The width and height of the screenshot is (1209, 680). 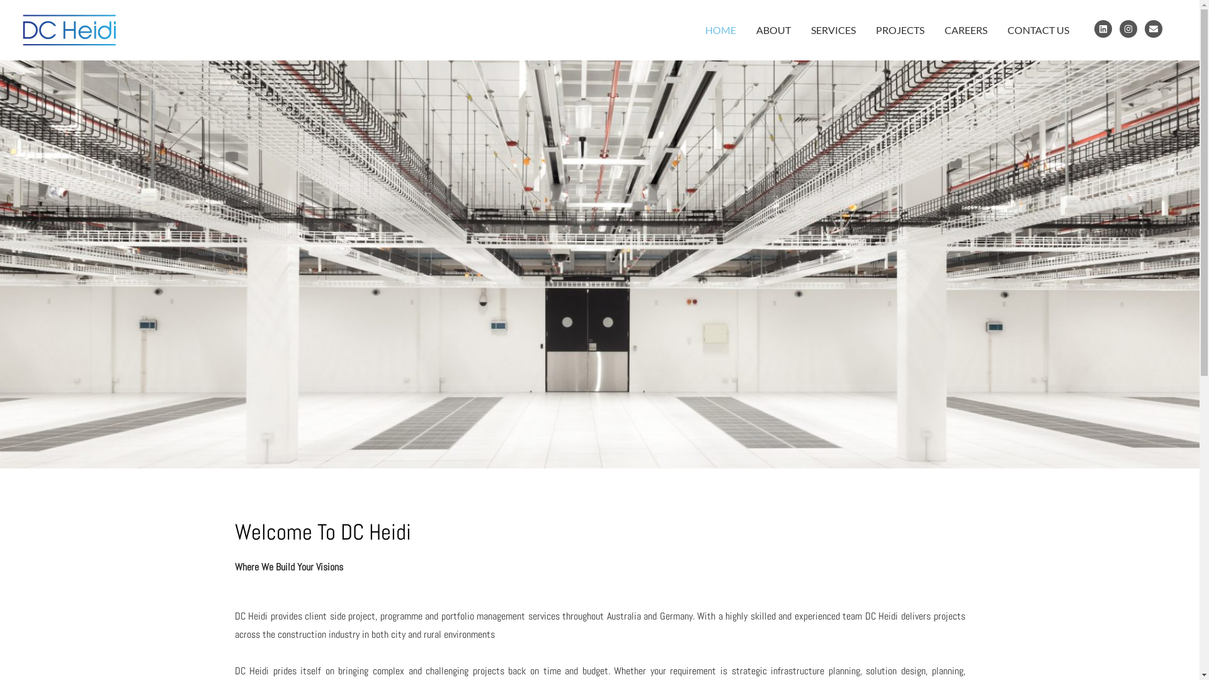 I want to click on SERVICES, so click(x=834, y=30).